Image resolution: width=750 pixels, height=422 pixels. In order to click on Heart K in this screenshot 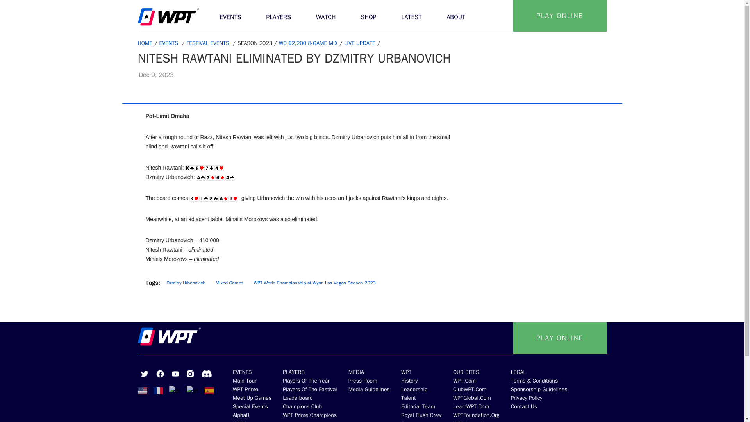, I will do `click(195, 198)`.